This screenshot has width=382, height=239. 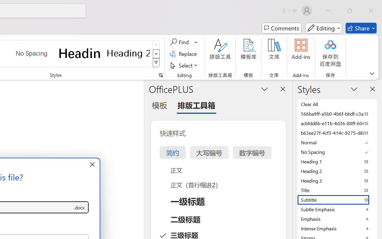 I want to click on Styles..., so click(x=161, y=75).